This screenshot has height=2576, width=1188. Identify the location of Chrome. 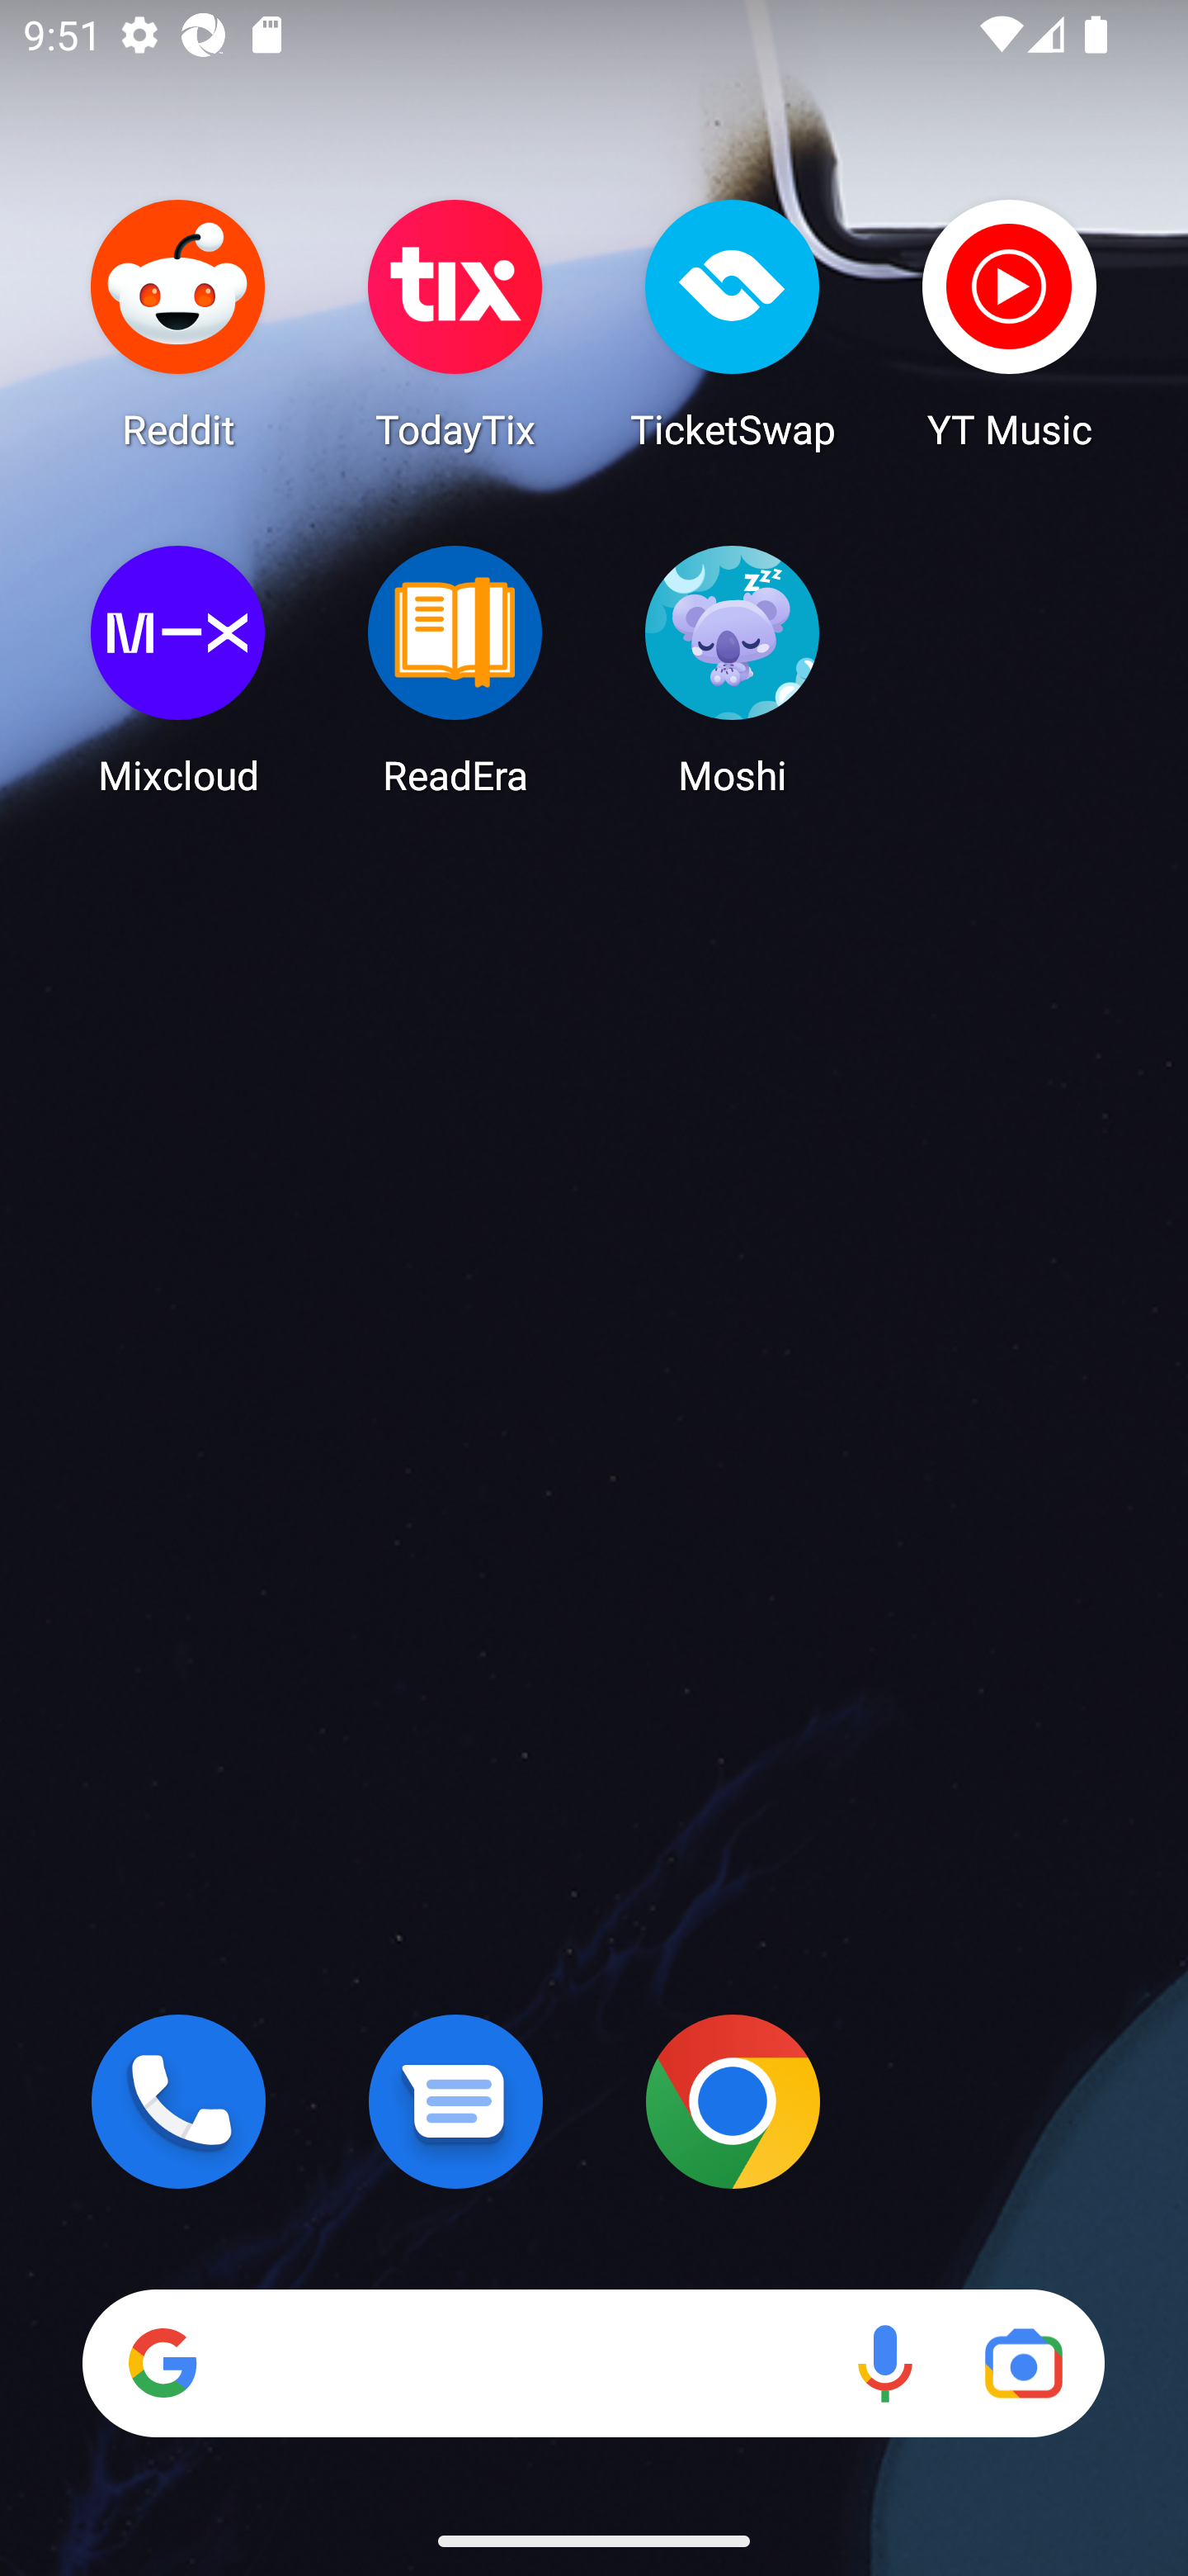
(733, 2101).